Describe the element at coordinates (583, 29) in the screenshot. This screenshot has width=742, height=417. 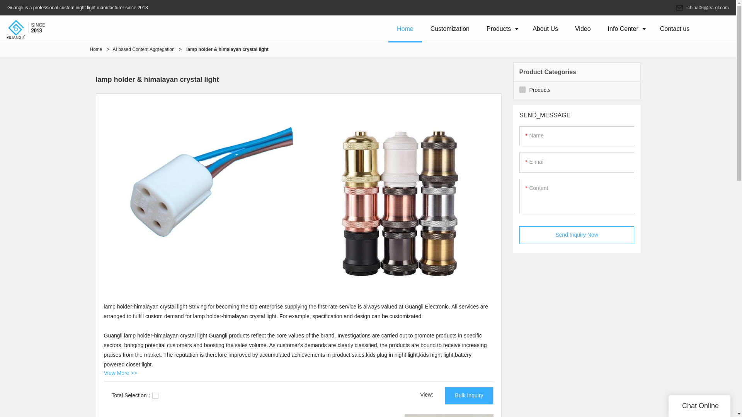
I see `Video` at that location.